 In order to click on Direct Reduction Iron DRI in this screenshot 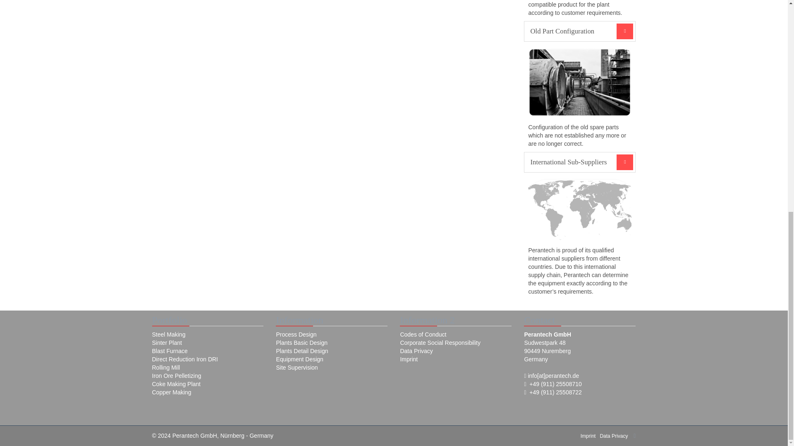, I will do `click(185, 359)`.